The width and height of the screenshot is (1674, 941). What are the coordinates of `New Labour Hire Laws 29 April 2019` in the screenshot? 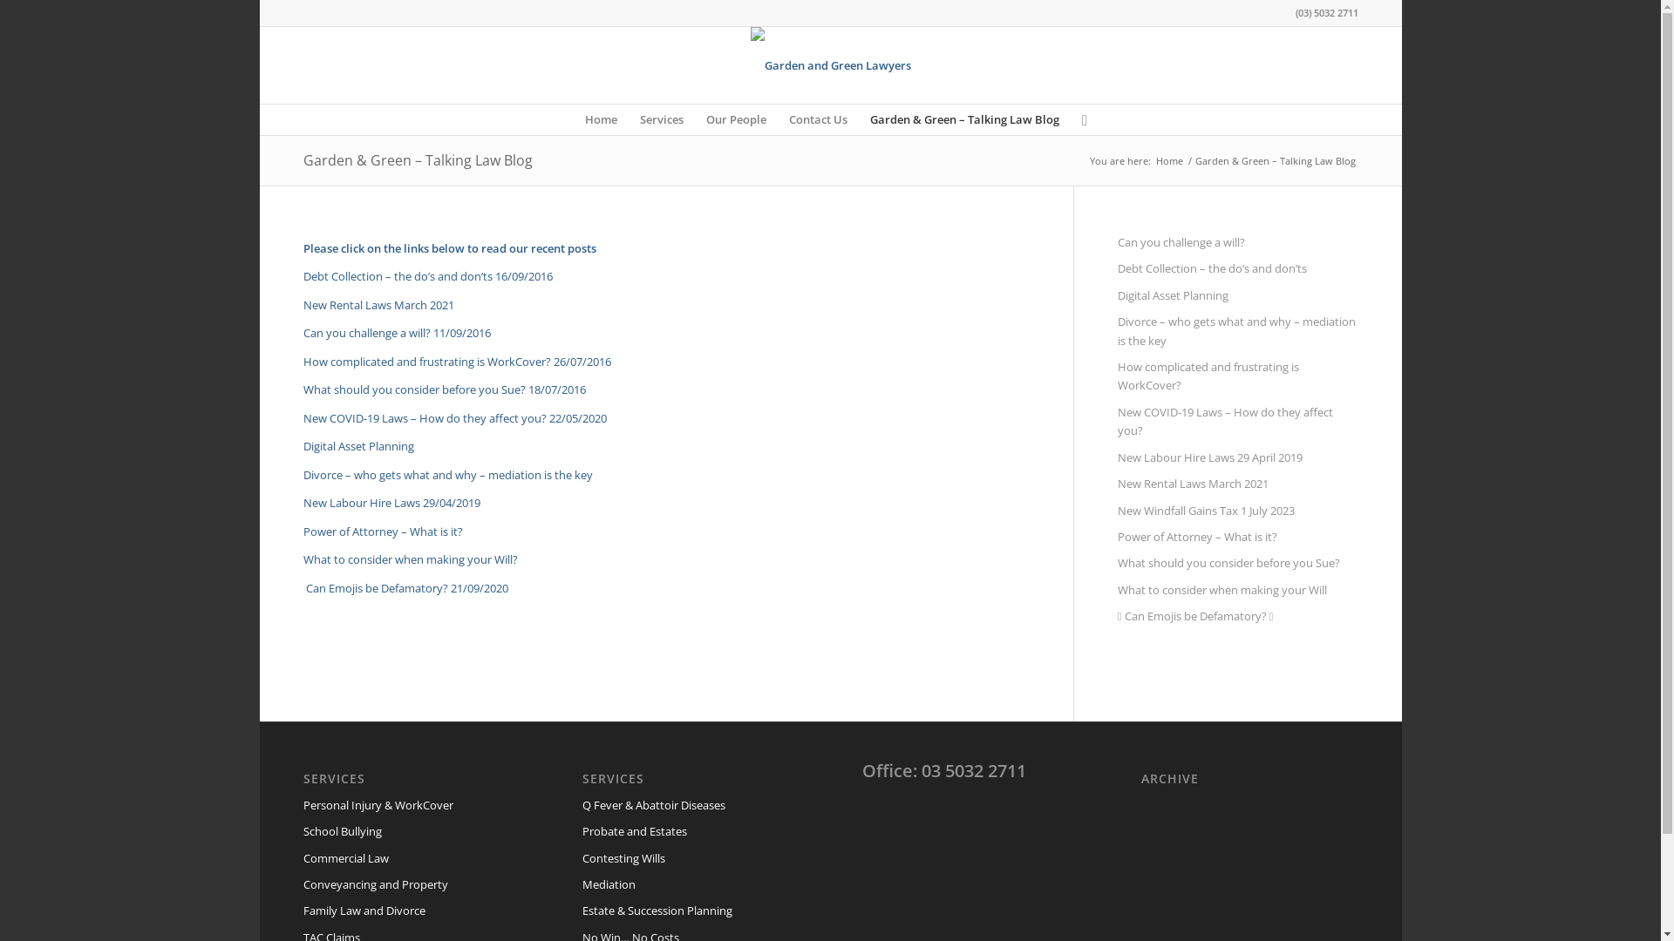 It's located at (1238, 458).